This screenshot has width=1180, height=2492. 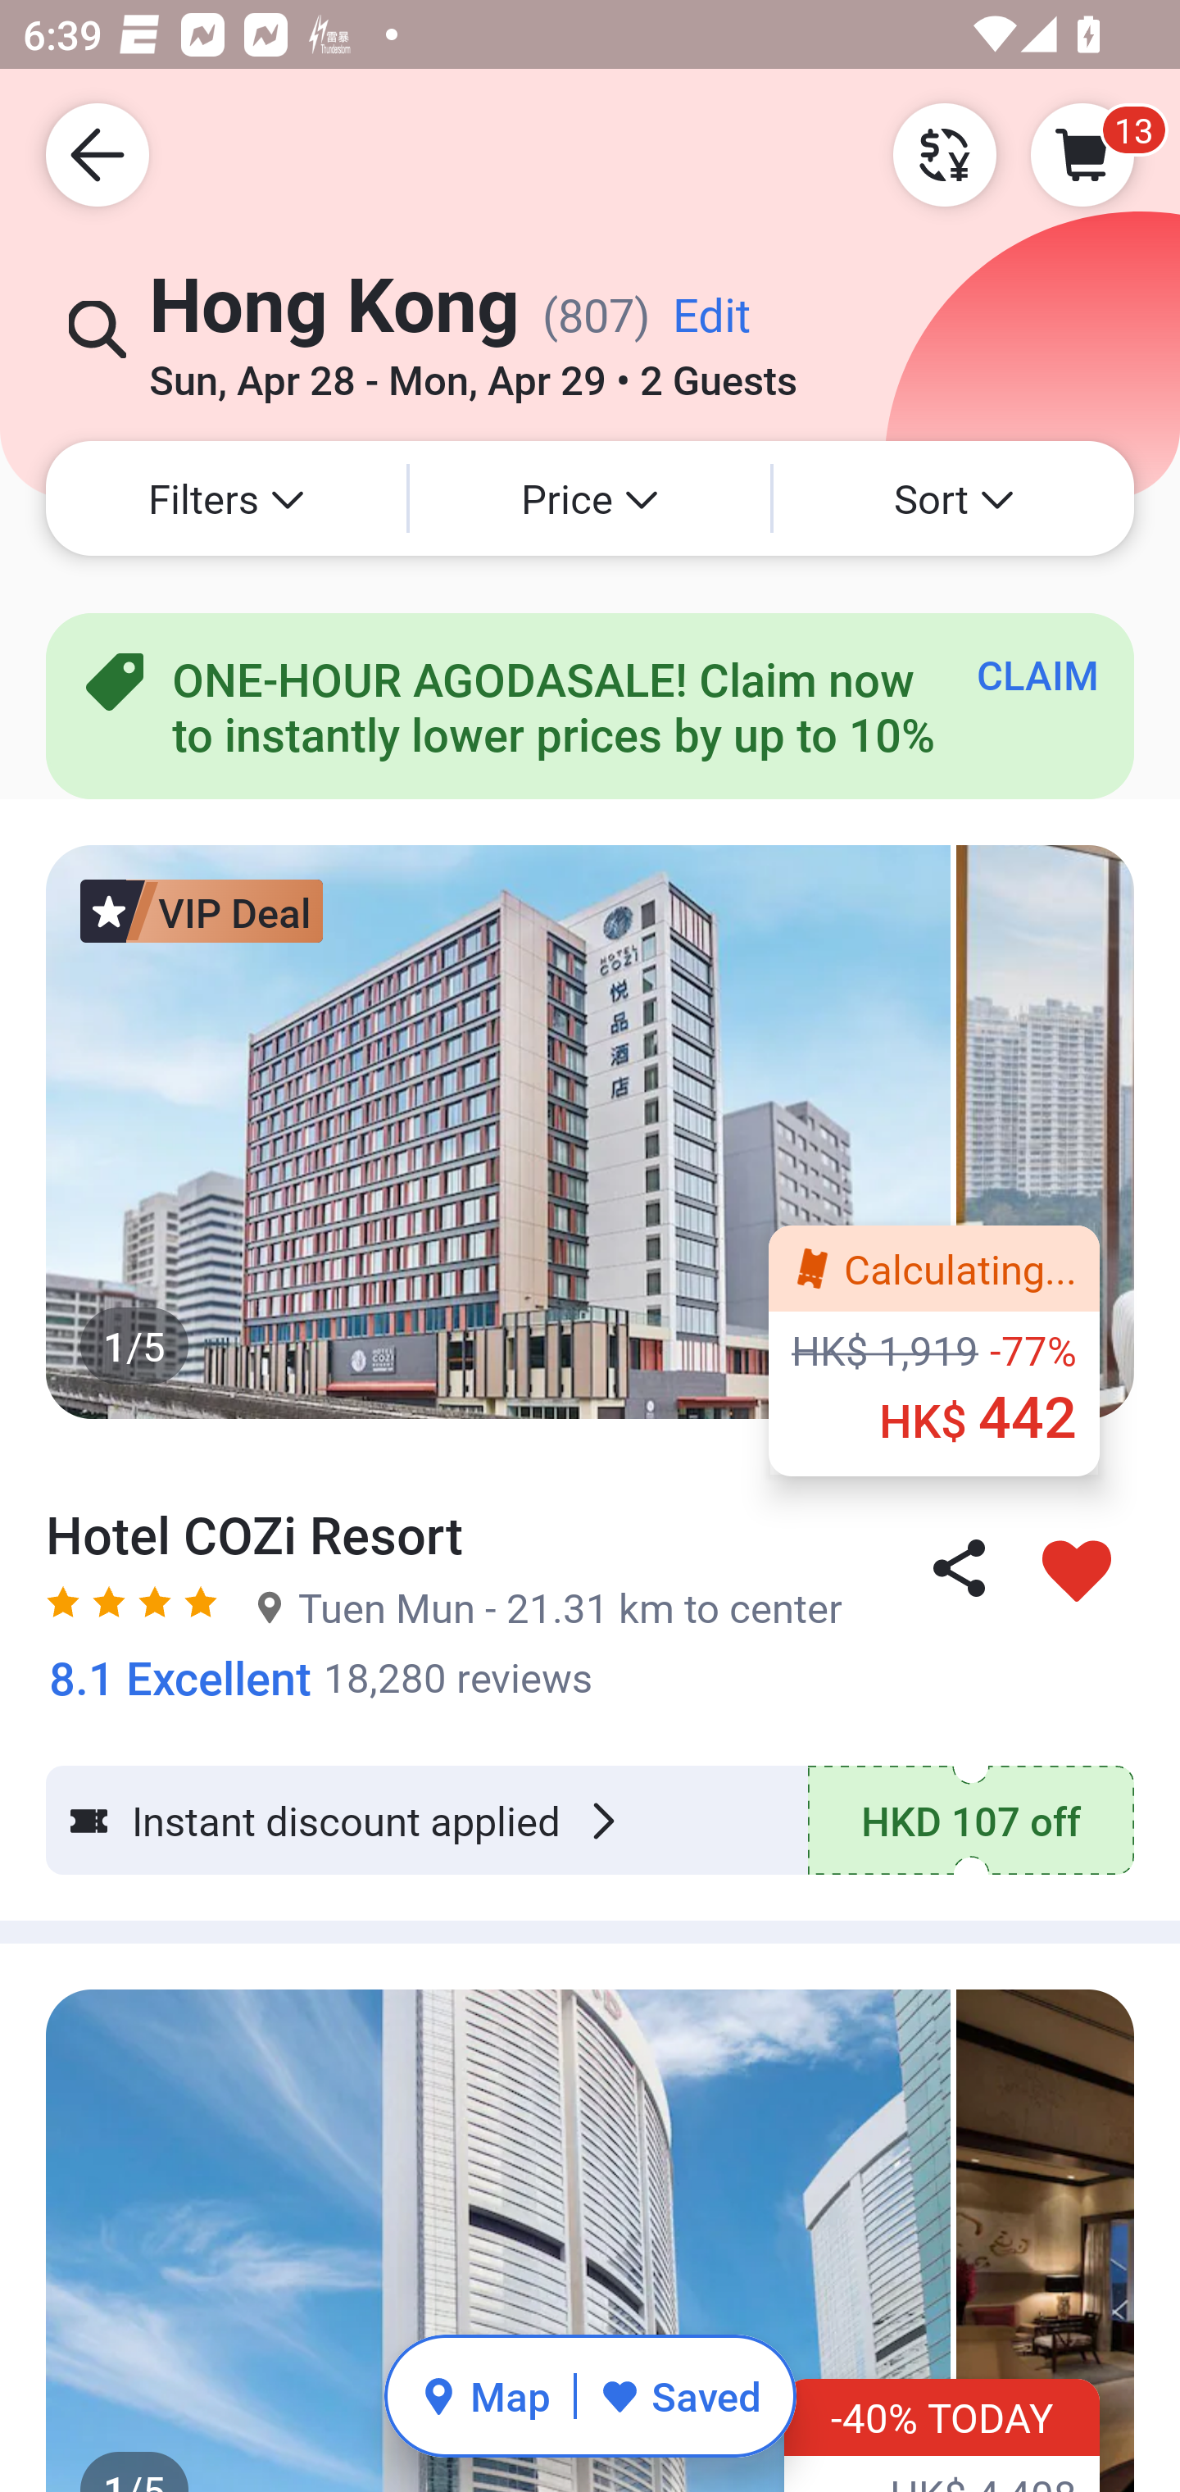 What do you see at coordinates (954, 498) in the screenshot?
I see `Sort` at bounding box center [954, 498].